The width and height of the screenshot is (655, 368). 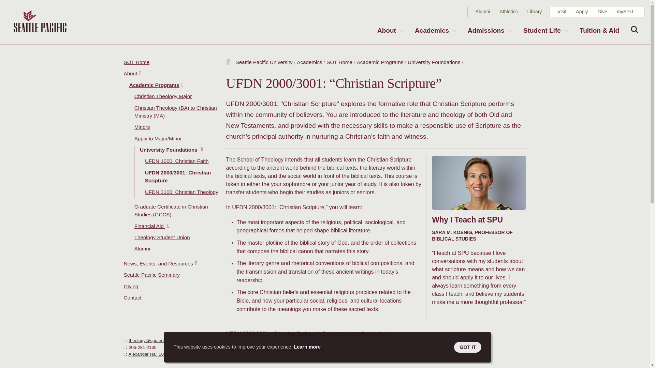 What do you see at coordinates (562, 12) in the screenshot?
I see `Visit` at bounding box center [562, 12].